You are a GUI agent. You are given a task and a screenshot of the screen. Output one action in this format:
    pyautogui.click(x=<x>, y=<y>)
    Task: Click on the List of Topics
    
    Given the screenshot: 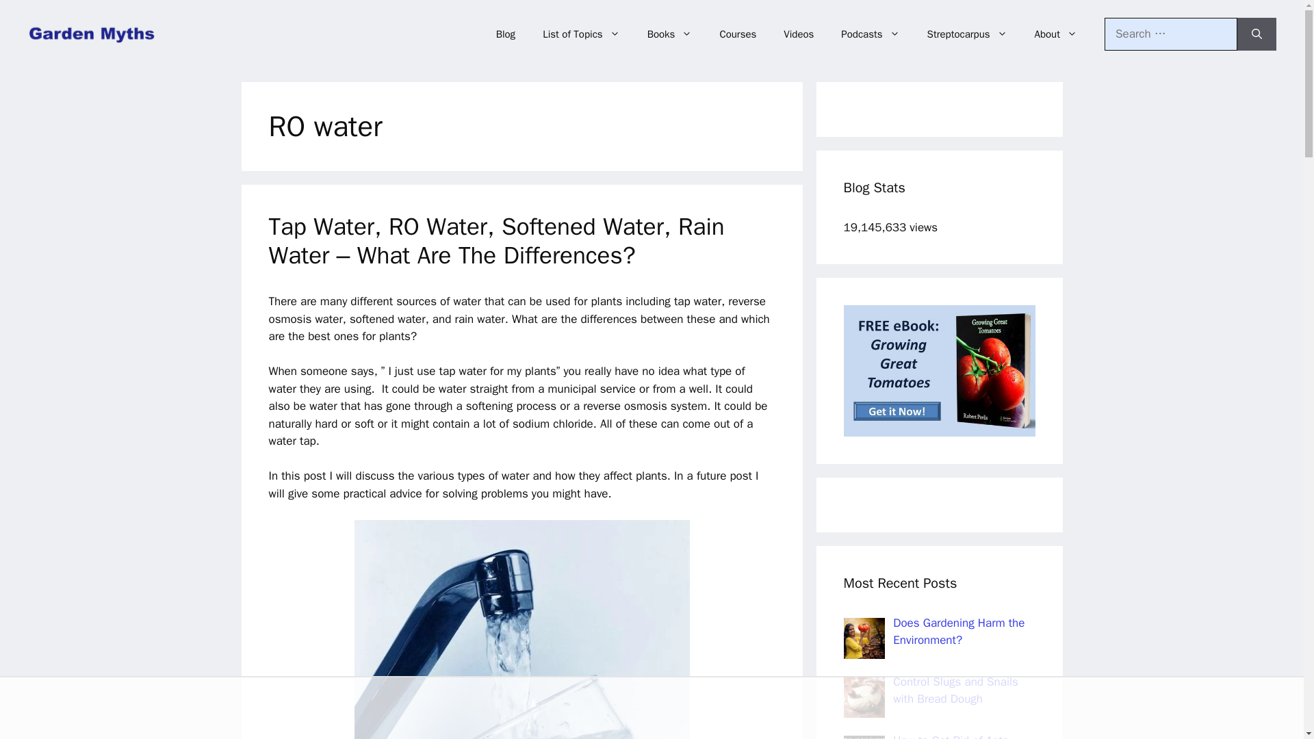 What is the action you would take?
    pyautogui.click(x=581, y=34)
    